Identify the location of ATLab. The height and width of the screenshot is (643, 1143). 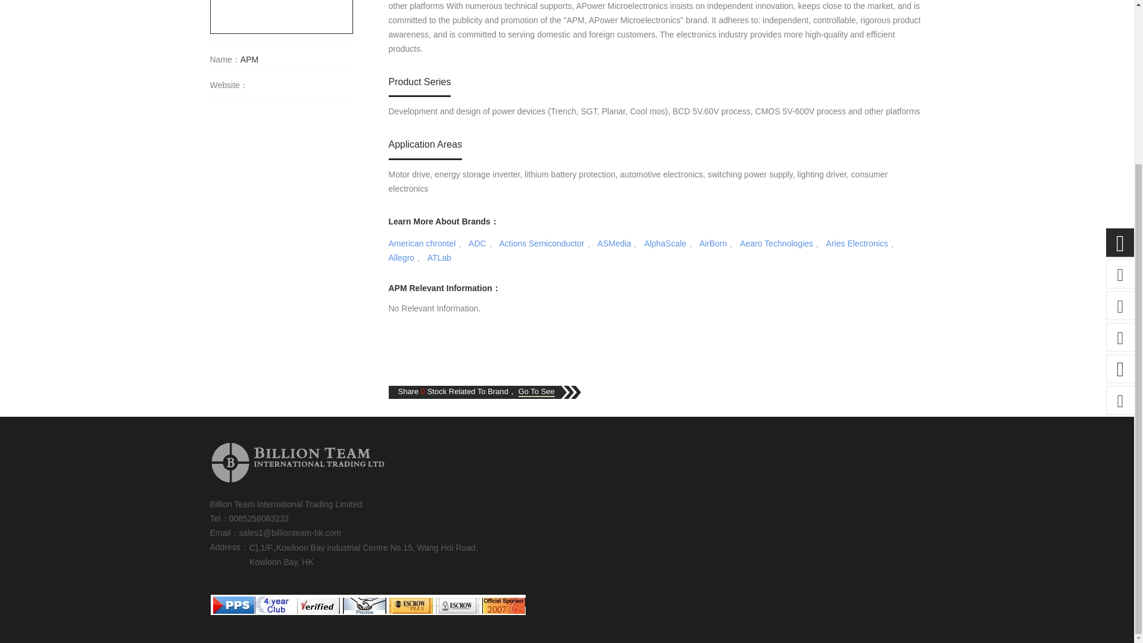
(439, 257).